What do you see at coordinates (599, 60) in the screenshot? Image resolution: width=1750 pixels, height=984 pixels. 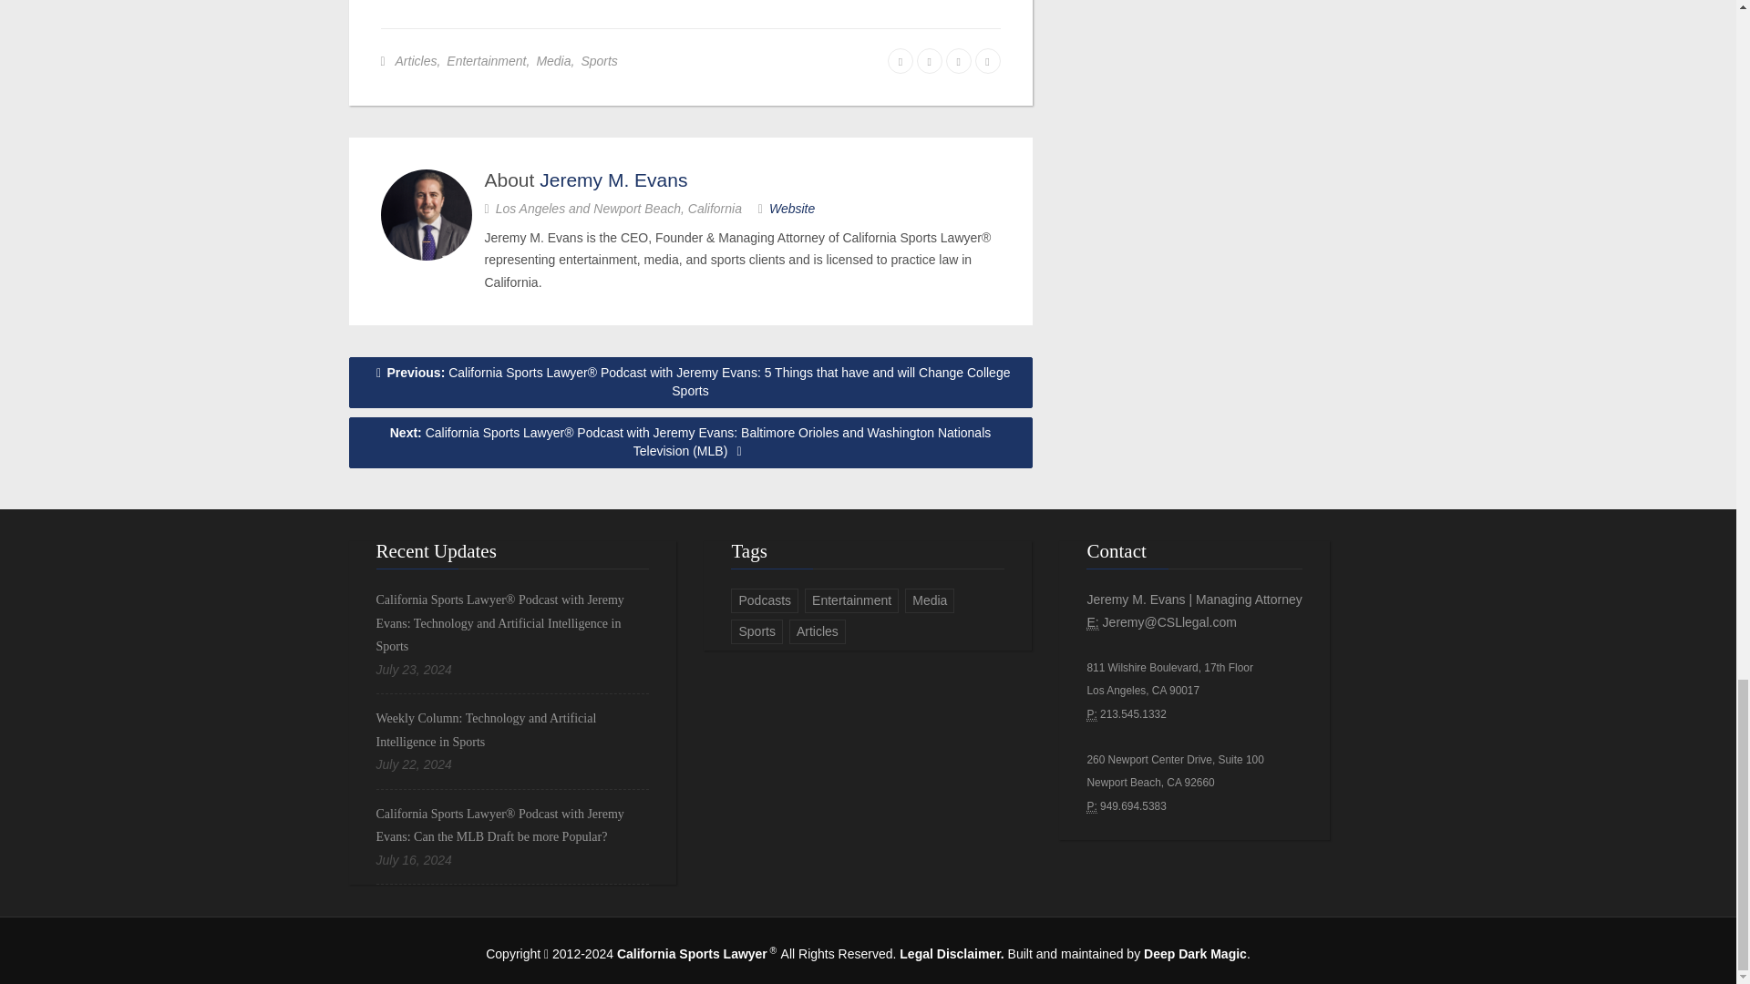 I see `Sports` at bounding box center [599, 60].